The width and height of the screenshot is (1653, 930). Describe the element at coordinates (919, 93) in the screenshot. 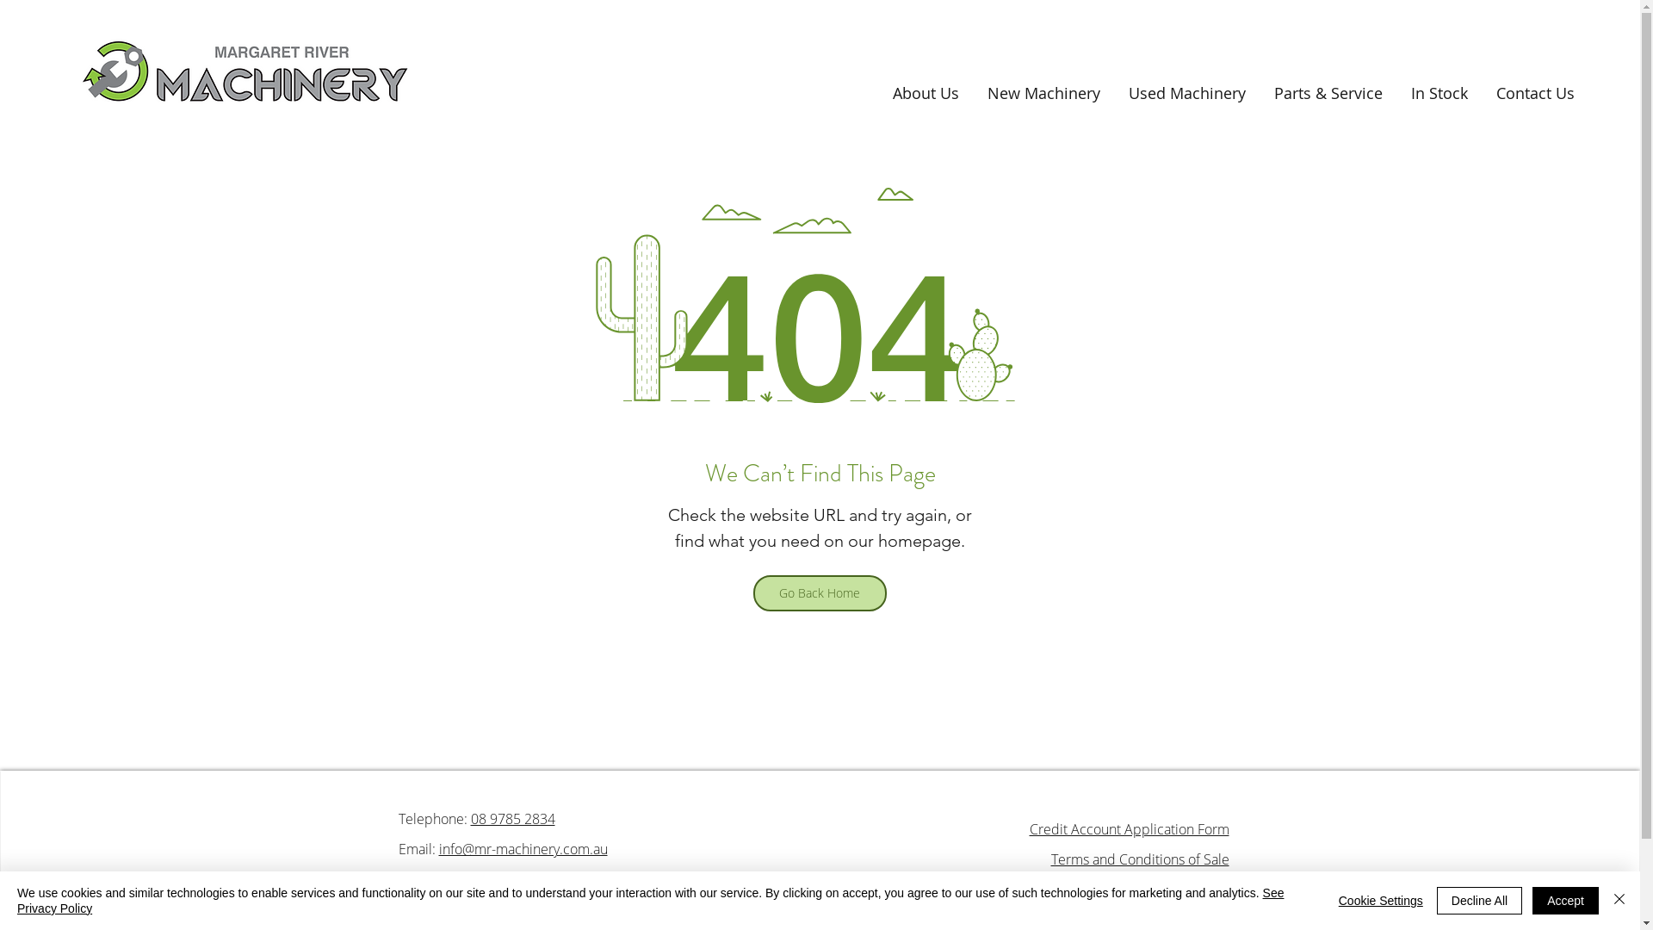

I see `About Us` at that location.